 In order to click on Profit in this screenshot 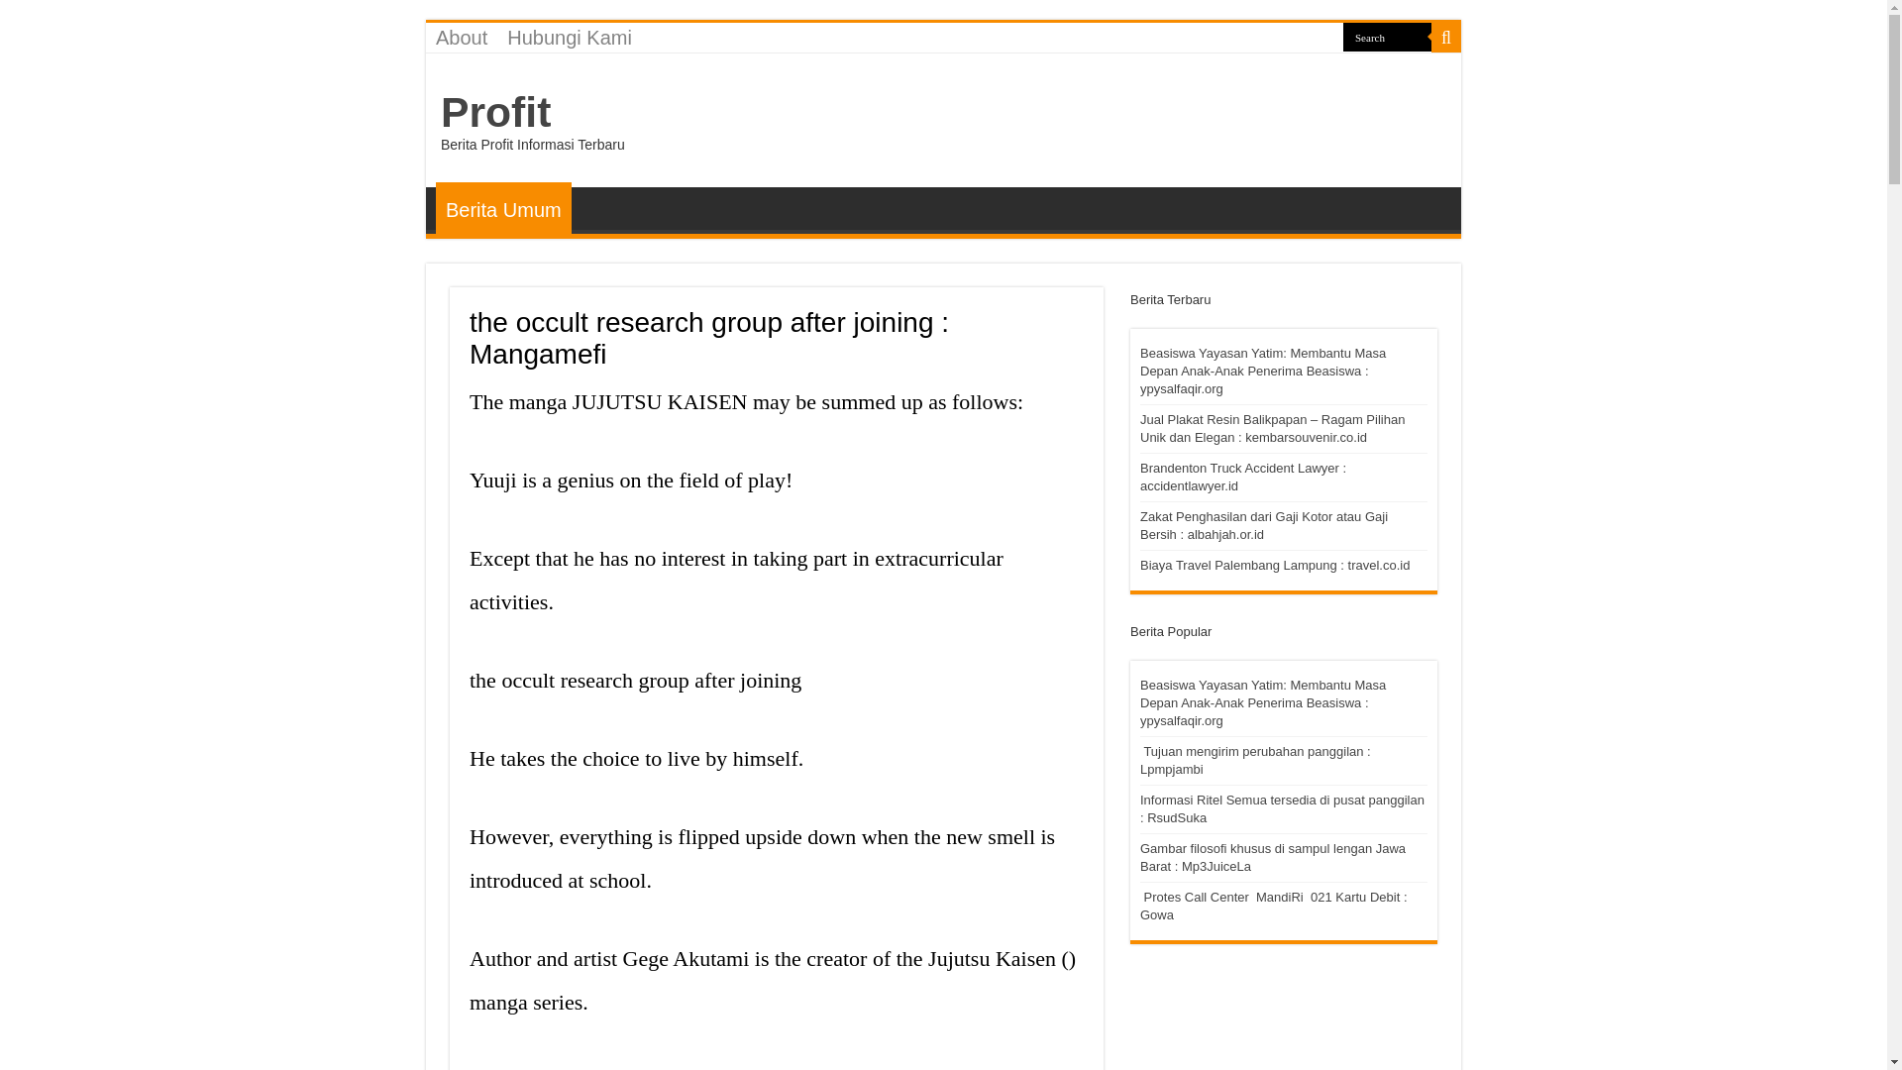, I will do `click(495, 111)`.